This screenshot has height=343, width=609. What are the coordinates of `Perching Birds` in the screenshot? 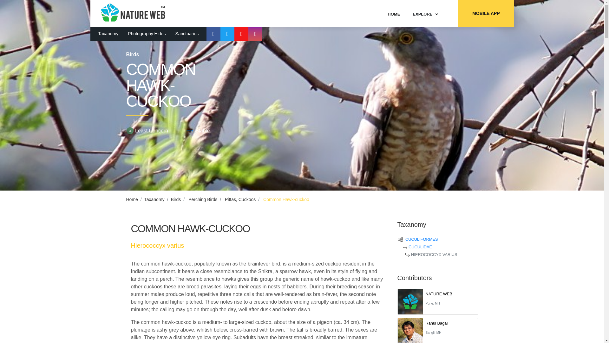 It's located at (203, 199).